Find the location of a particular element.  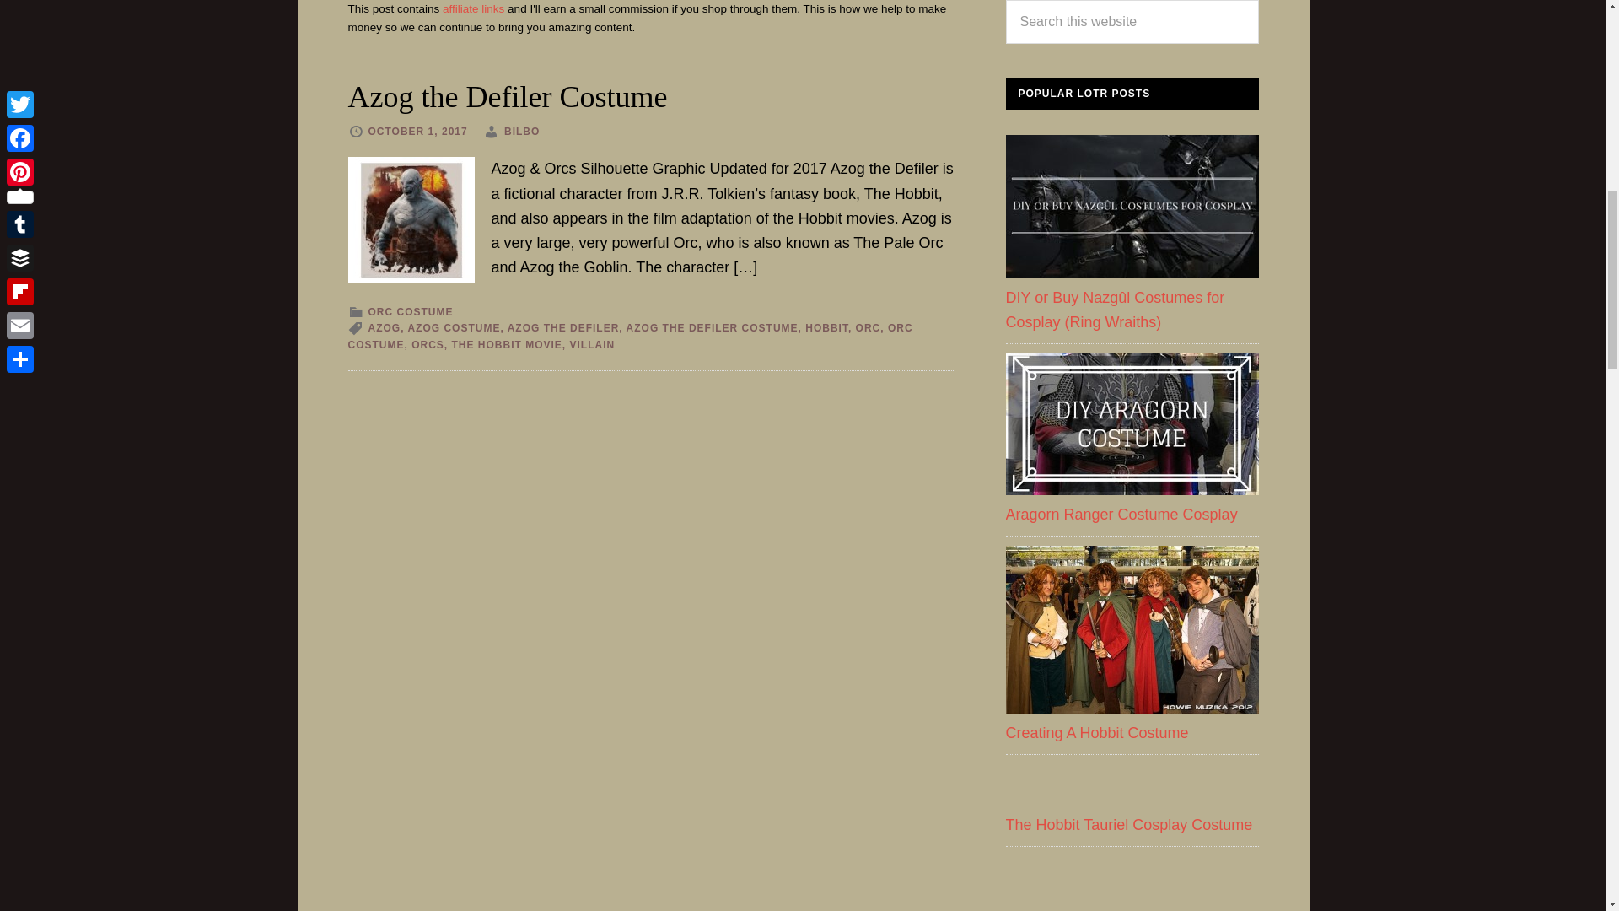

Creating A Hobbit Costume is located at coordinates (1096, 732).